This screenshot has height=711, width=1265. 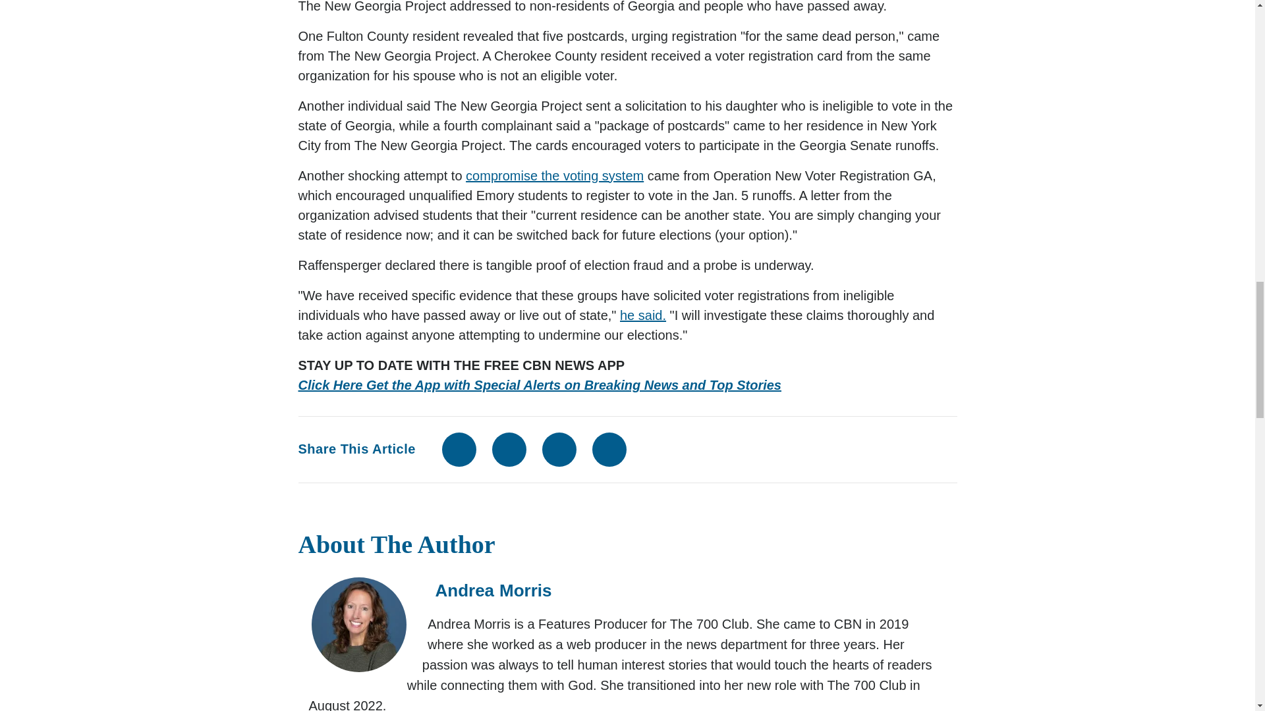 What do you see at coordinates (509, 449) in the screenshot?
I see `Twitter` at bounding box center [509, 449].